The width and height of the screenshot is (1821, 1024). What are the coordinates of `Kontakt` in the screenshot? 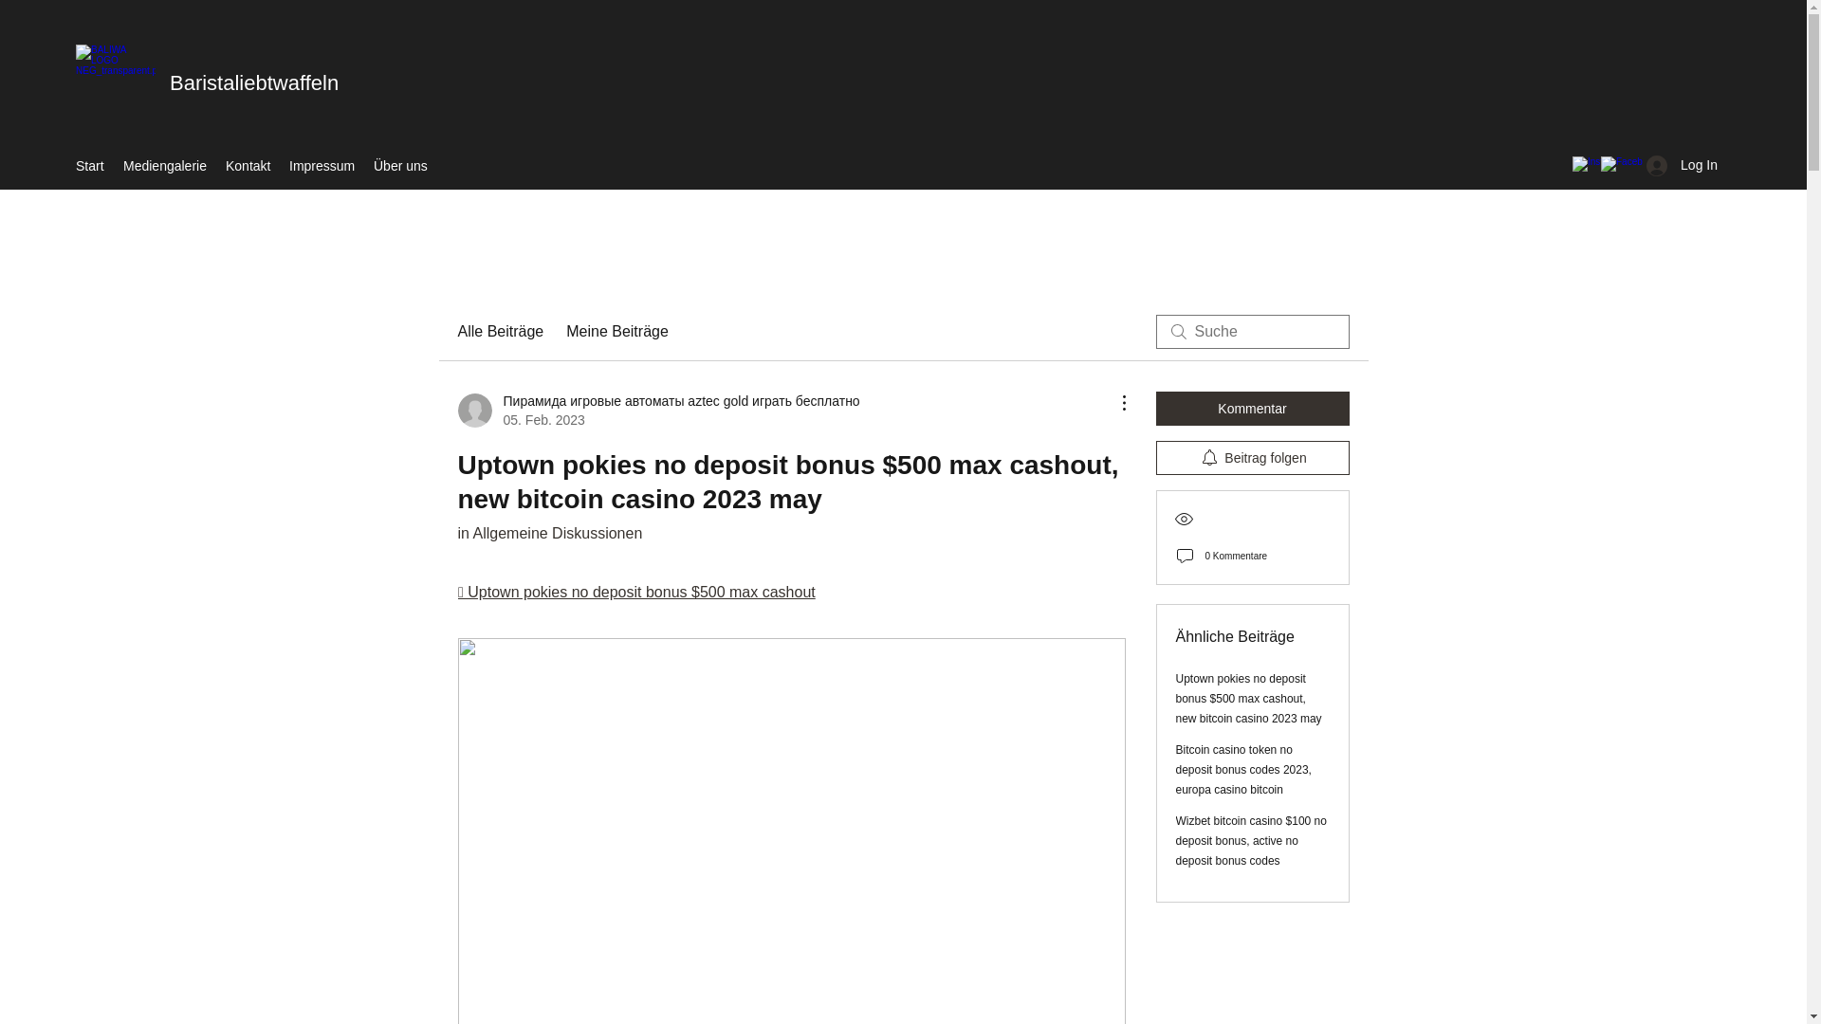 It's located at (248, 165).